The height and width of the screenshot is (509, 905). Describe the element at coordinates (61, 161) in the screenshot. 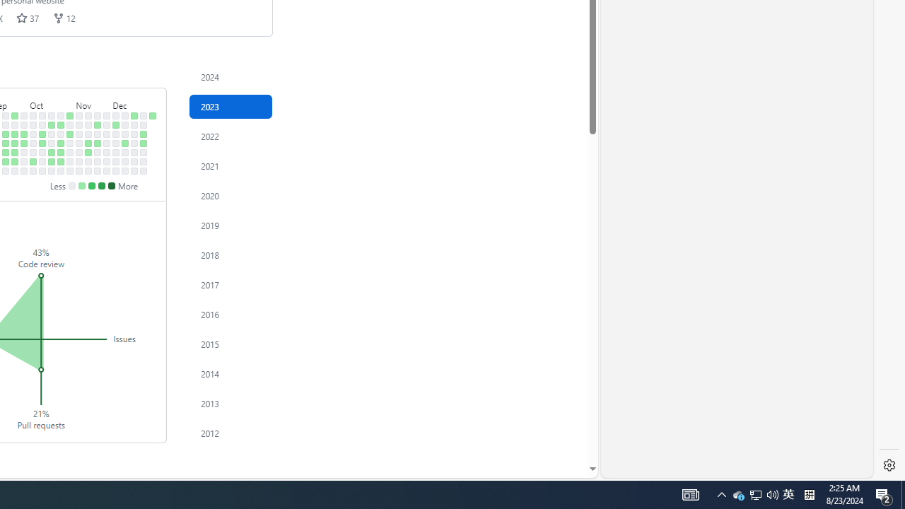

I see `2 contributions on October 27th.` at that location.